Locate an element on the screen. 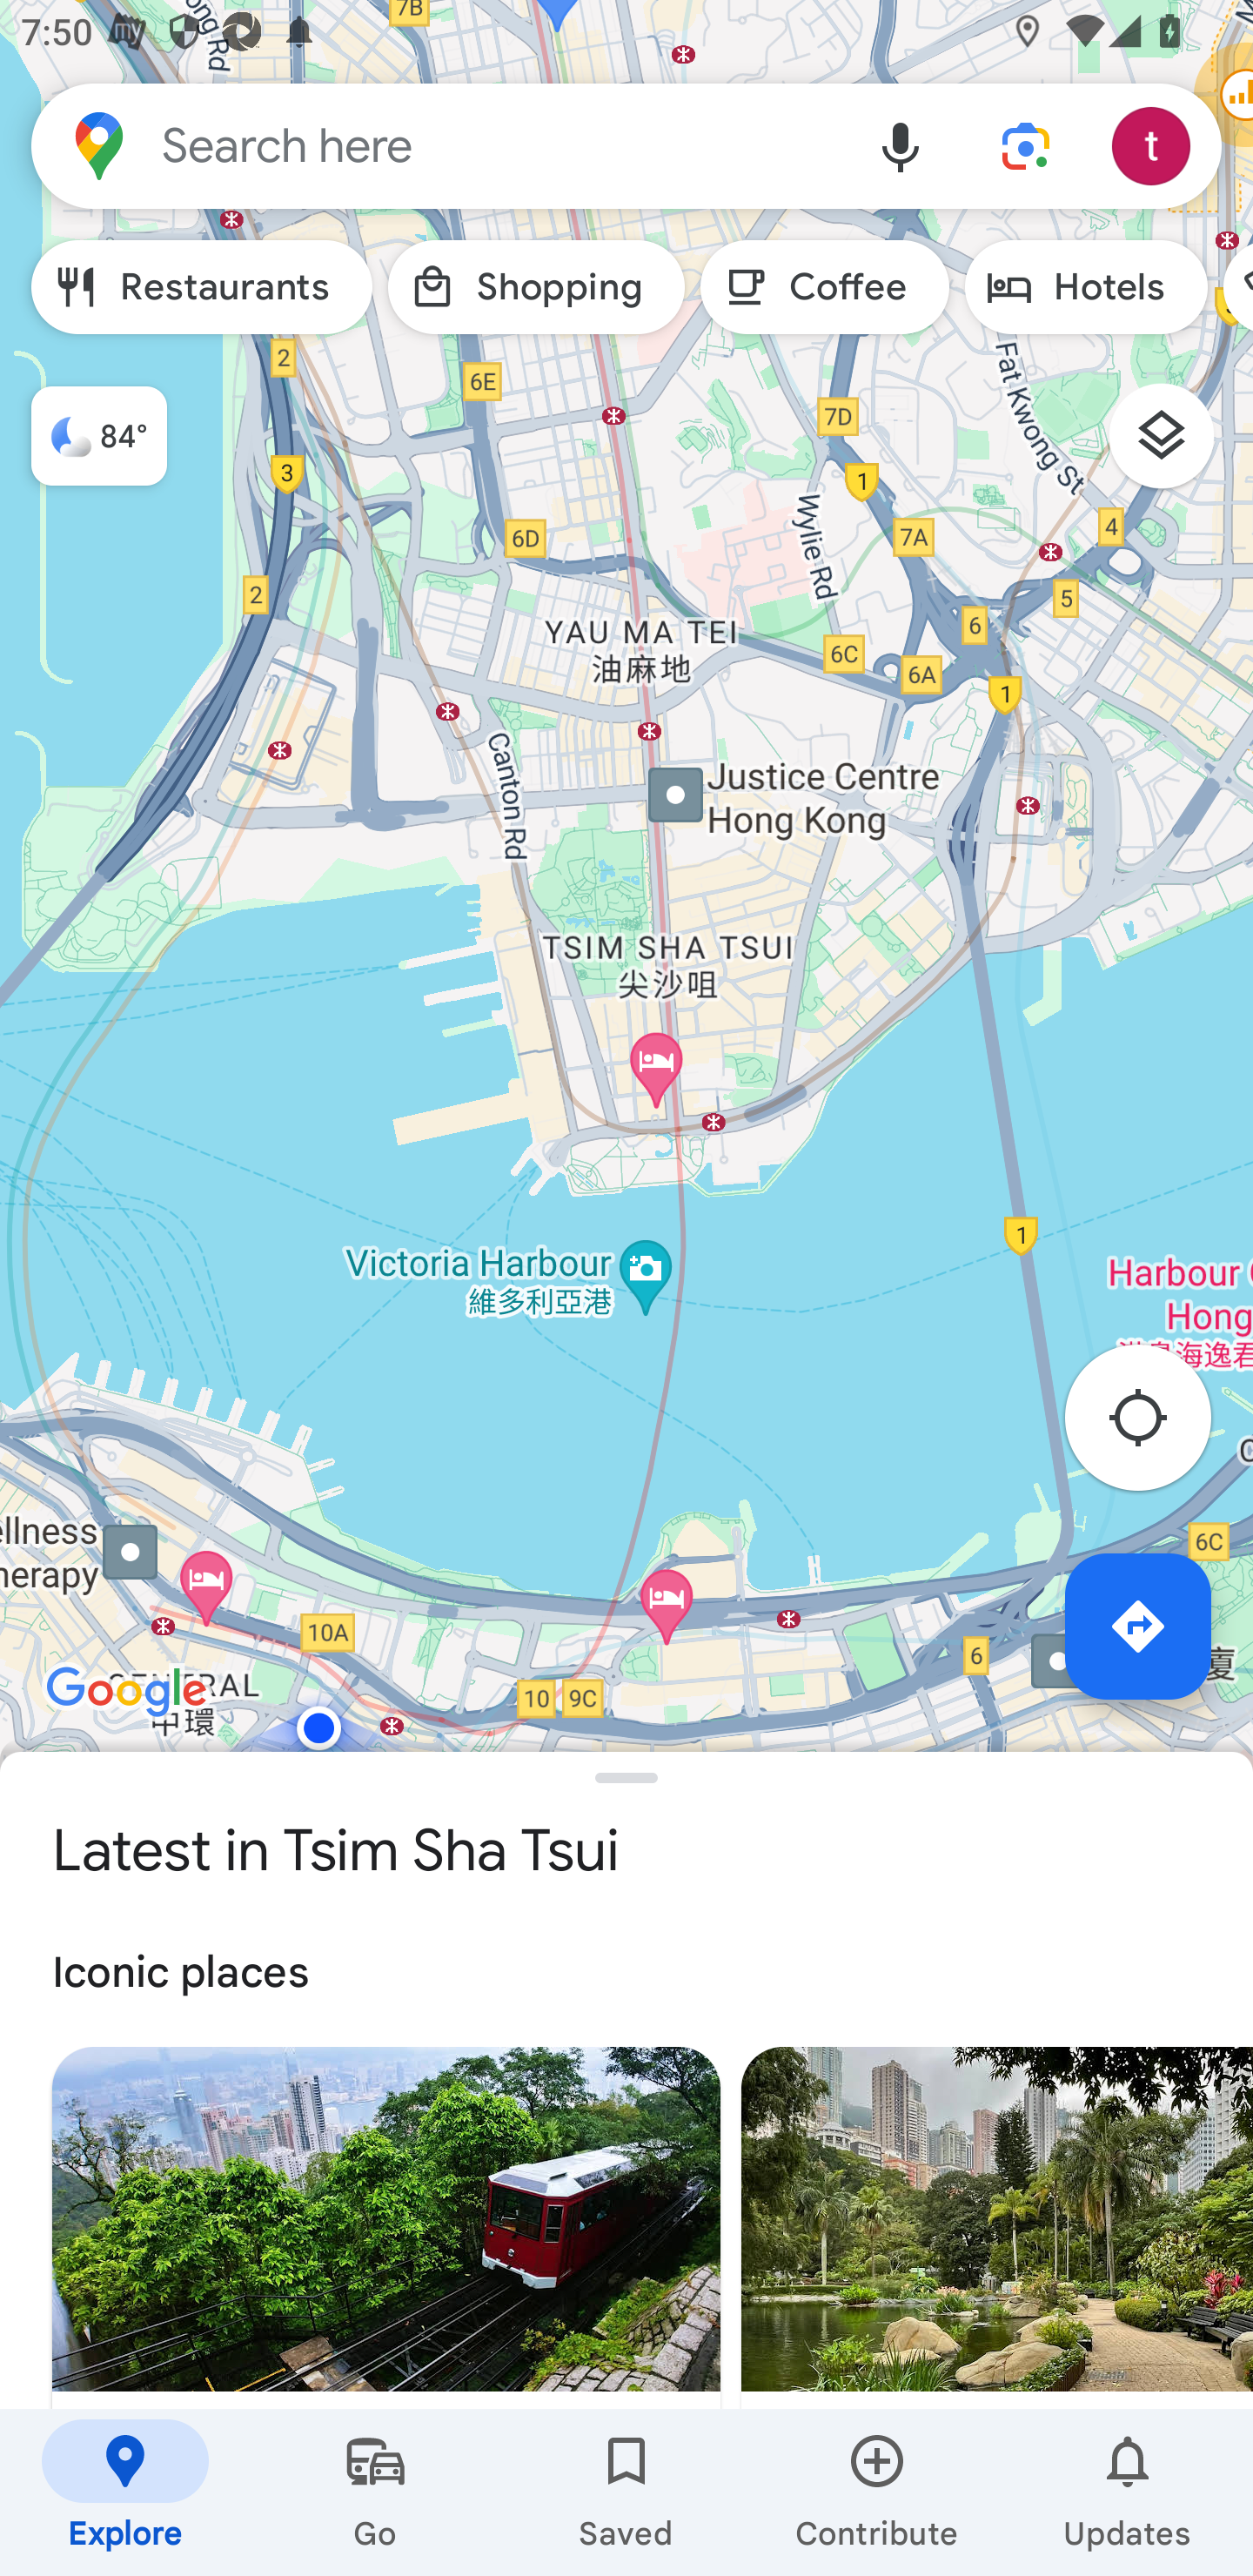 The width and height of the screenshot is (1253, 2576). Saved is located at coordinates (626, 2492).